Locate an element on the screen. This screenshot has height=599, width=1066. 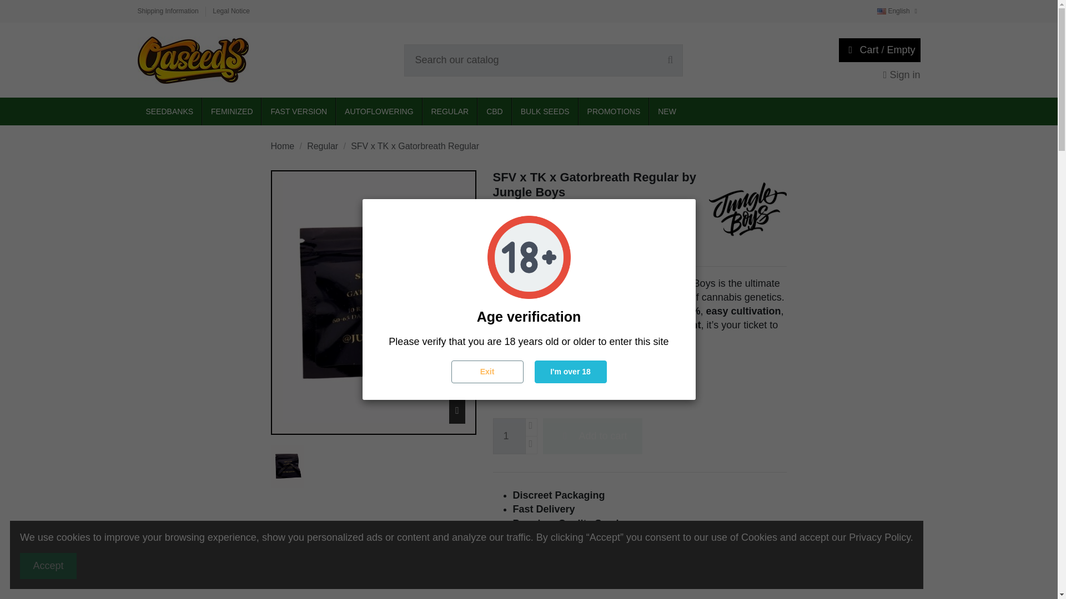
PROMOTIONS is located at coordinates (613, 111).